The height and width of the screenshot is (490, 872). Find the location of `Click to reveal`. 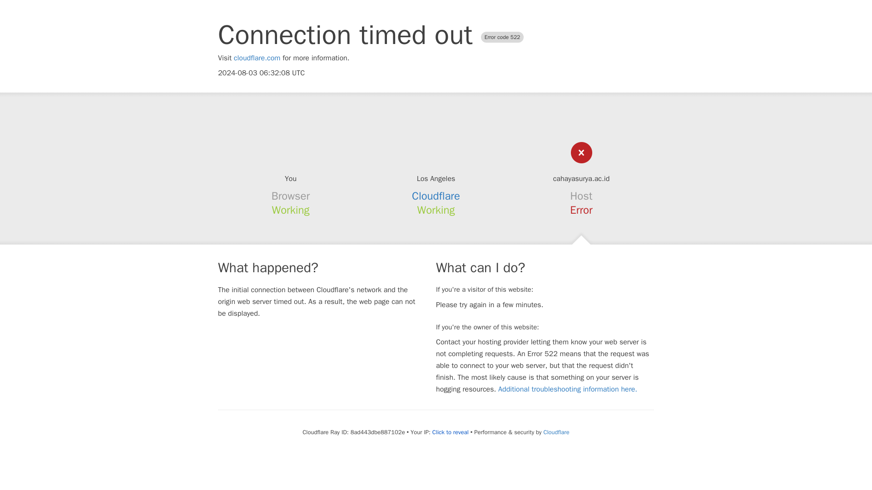

Click to reveal is located at coordinates (451, 432).